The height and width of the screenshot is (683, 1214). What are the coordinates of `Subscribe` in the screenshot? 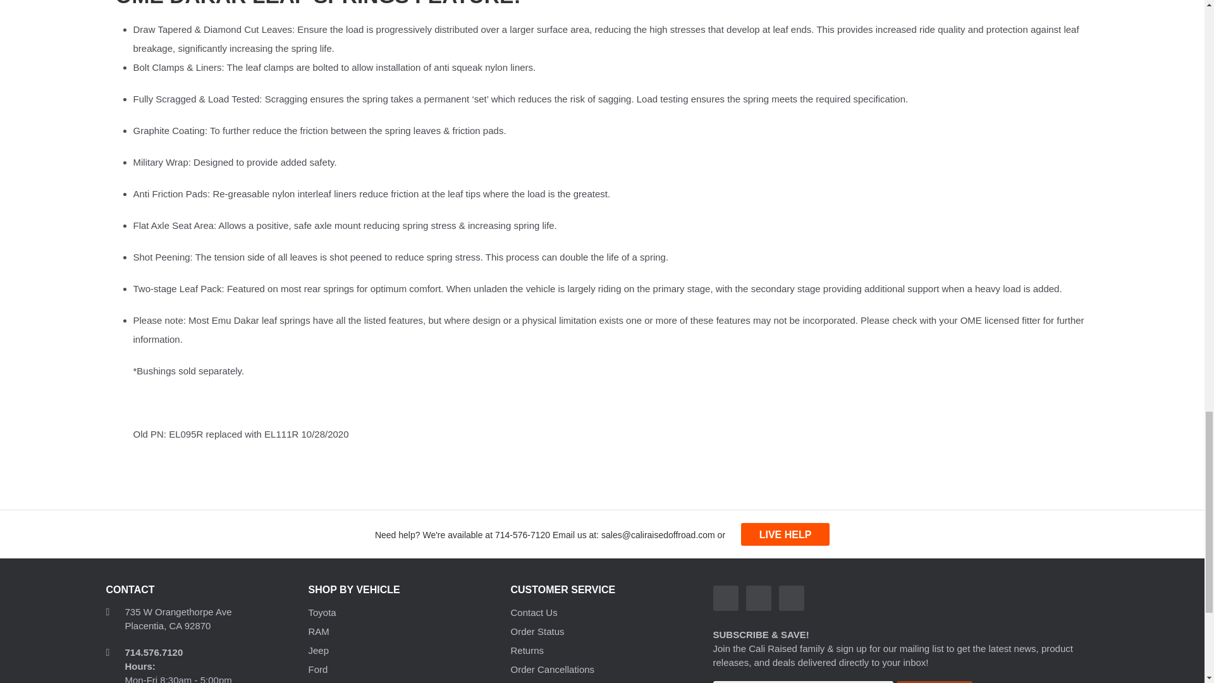 It's located at (935, 682).